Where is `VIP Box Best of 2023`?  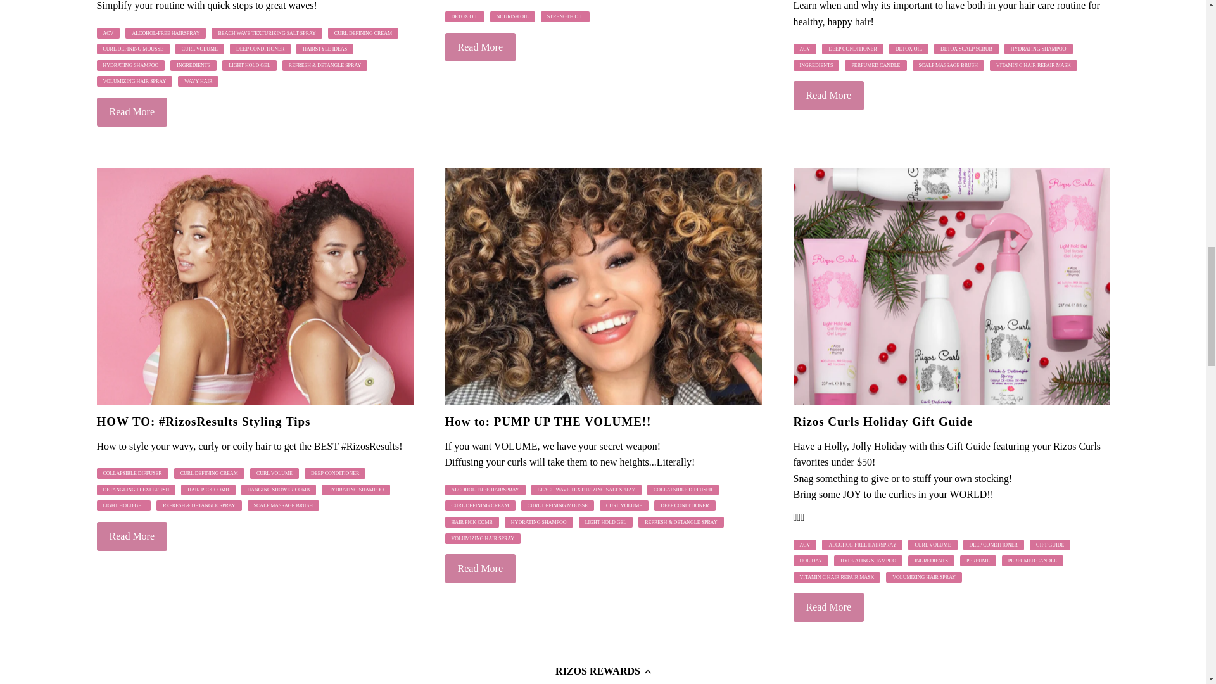 VIP Box Best of 2023 is located at coordinates (951, 673).